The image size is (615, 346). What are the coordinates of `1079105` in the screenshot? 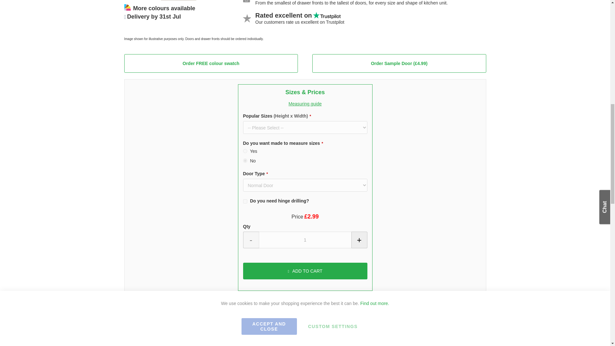 It's located at (245, 151).